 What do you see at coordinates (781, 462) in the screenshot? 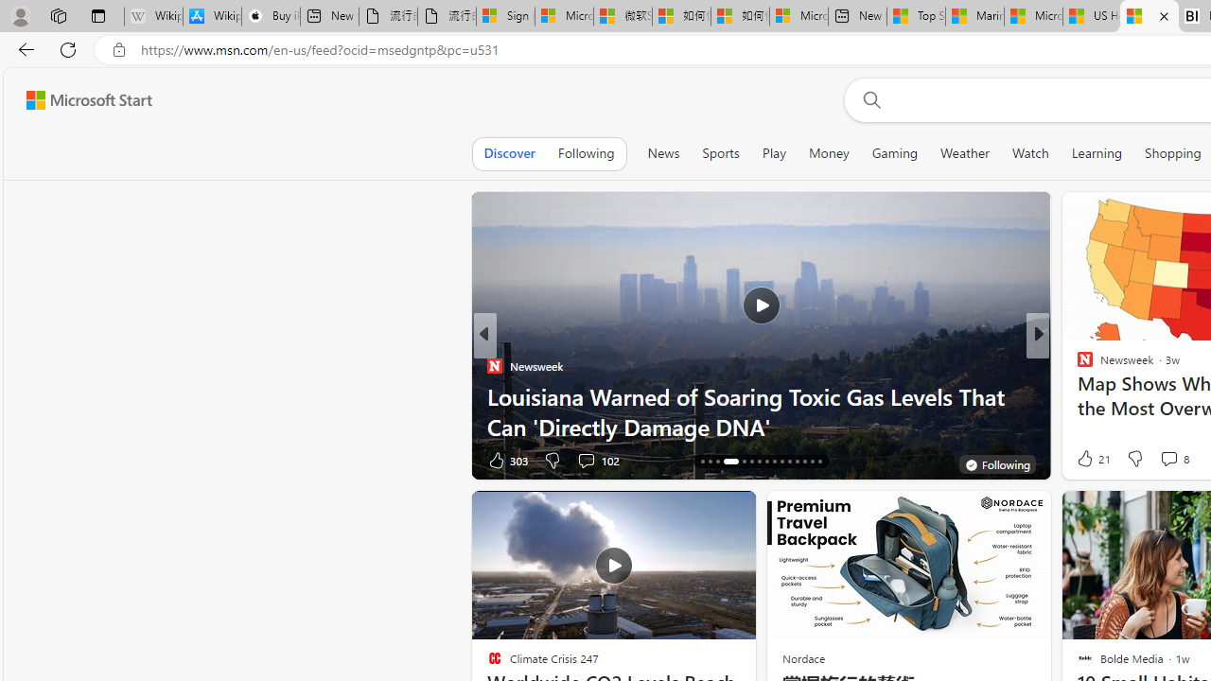
I see `AutomationID: tab-25` at bounding box center [781, 462].